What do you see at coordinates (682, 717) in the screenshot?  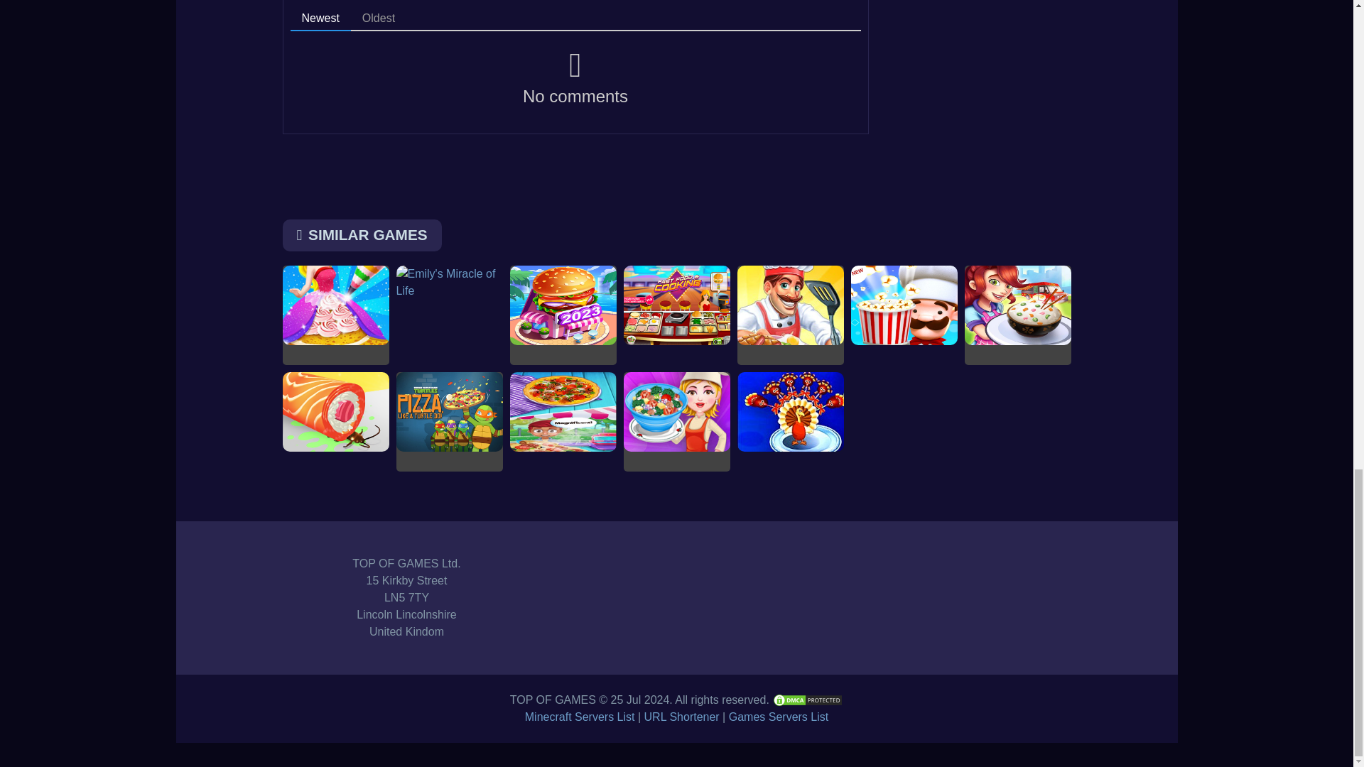 I see `Free URL Shortener` at bounding box center [682, 717].